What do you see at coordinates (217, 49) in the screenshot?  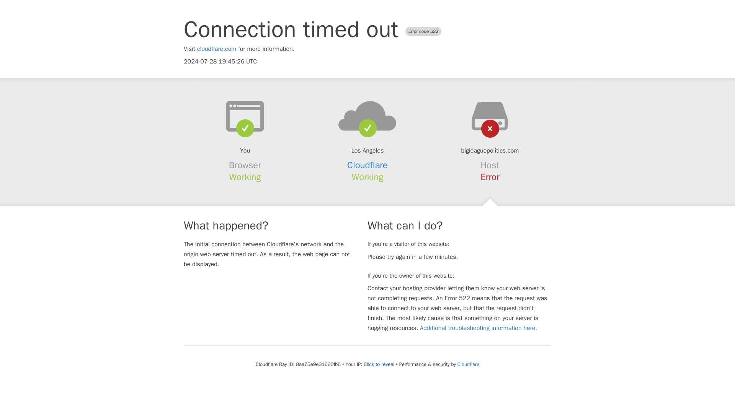 I see `cloudflare.com` at bounding box center [217, 49].